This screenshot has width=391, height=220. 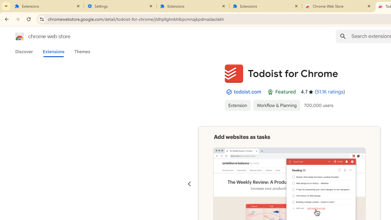 What do you see at coordinates (193, 6) in the screenshot?
I see `Extensions` at bounding box center [193, 6].